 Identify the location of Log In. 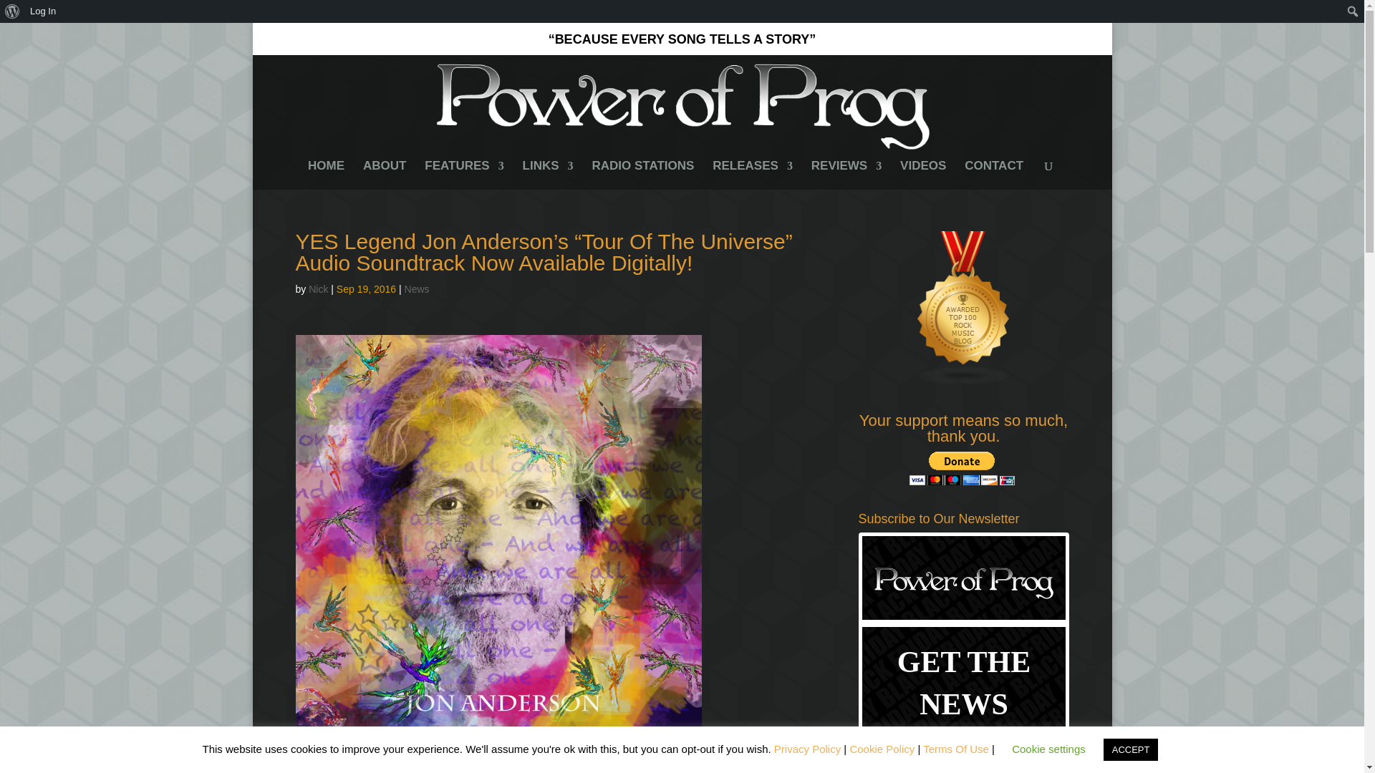
(43, 11).